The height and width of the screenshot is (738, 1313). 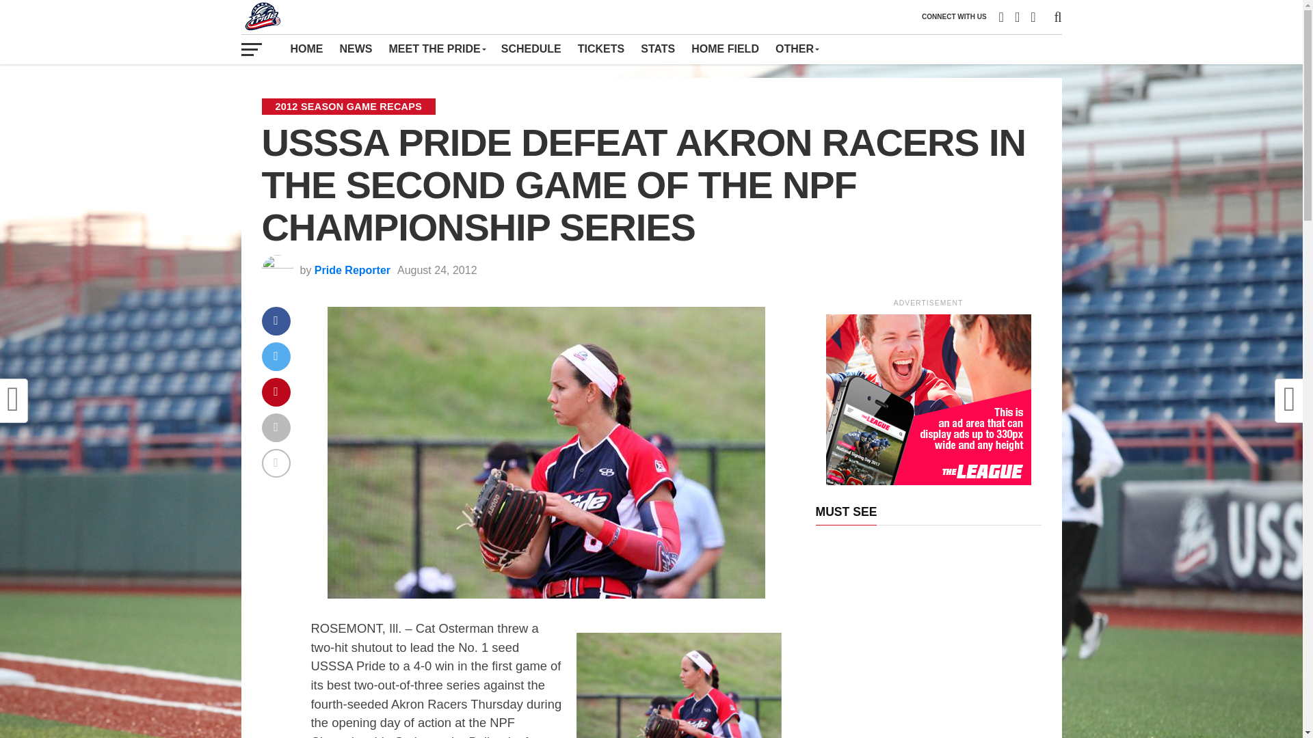 I want to click on TICKETS, so click(x=601, y=49).